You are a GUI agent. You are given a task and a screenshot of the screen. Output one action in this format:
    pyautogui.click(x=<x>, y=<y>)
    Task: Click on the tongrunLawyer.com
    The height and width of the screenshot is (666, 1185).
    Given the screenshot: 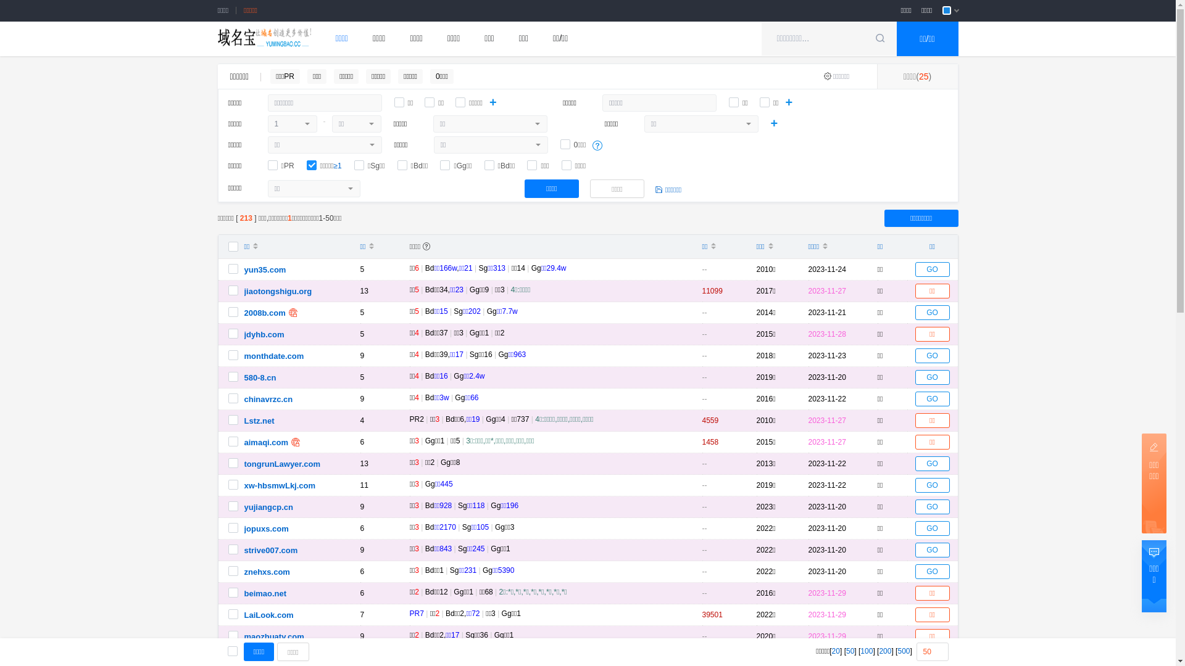 What is the action you would take?
    pyautogui.click(x=283, y=464)
    